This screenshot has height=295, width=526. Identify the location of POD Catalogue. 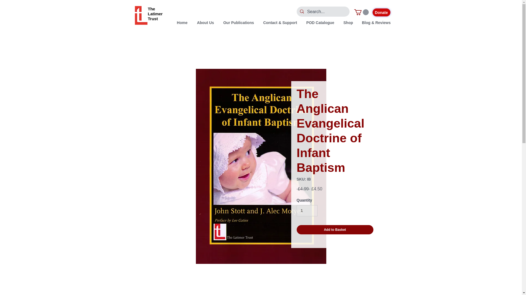
(320, 23).